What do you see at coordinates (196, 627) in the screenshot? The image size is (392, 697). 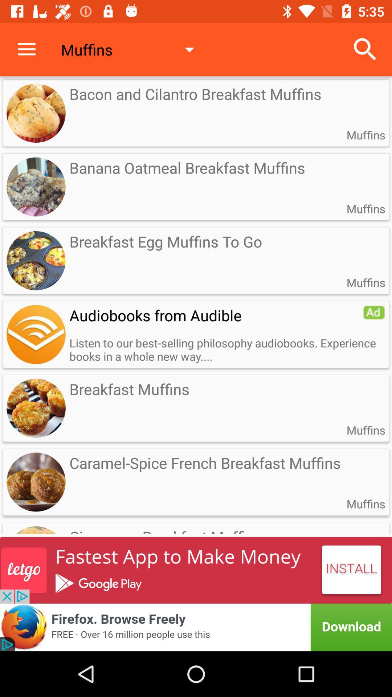 I see `click bottom advertisement` at bounding box center [196, 627].